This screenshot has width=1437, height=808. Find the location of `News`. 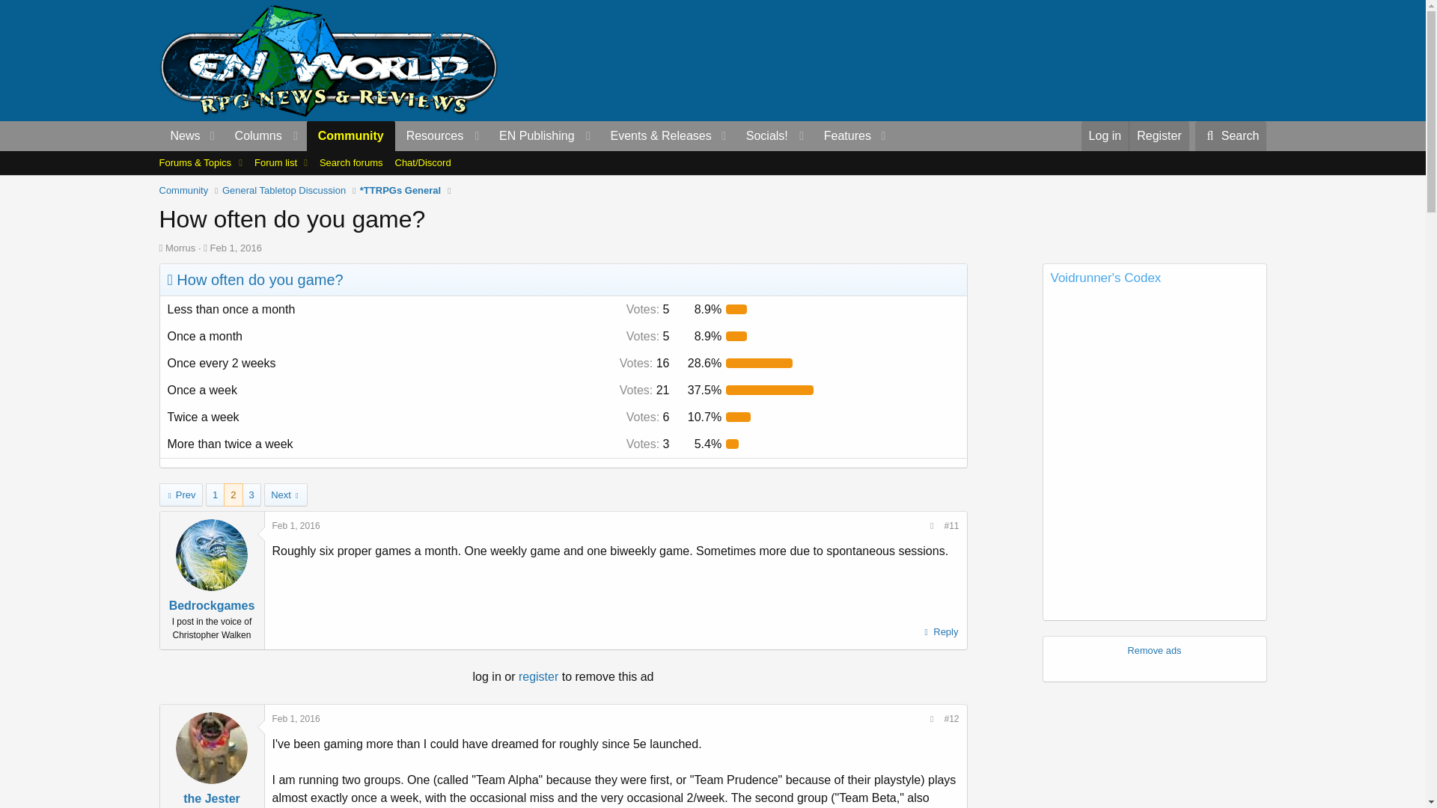

News is located at coordinates (180, 136).